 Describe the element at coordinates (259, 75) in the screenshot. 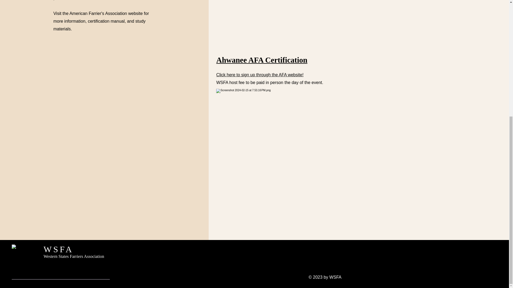

I see `Click here to sign up through the AFA website!` at that location.